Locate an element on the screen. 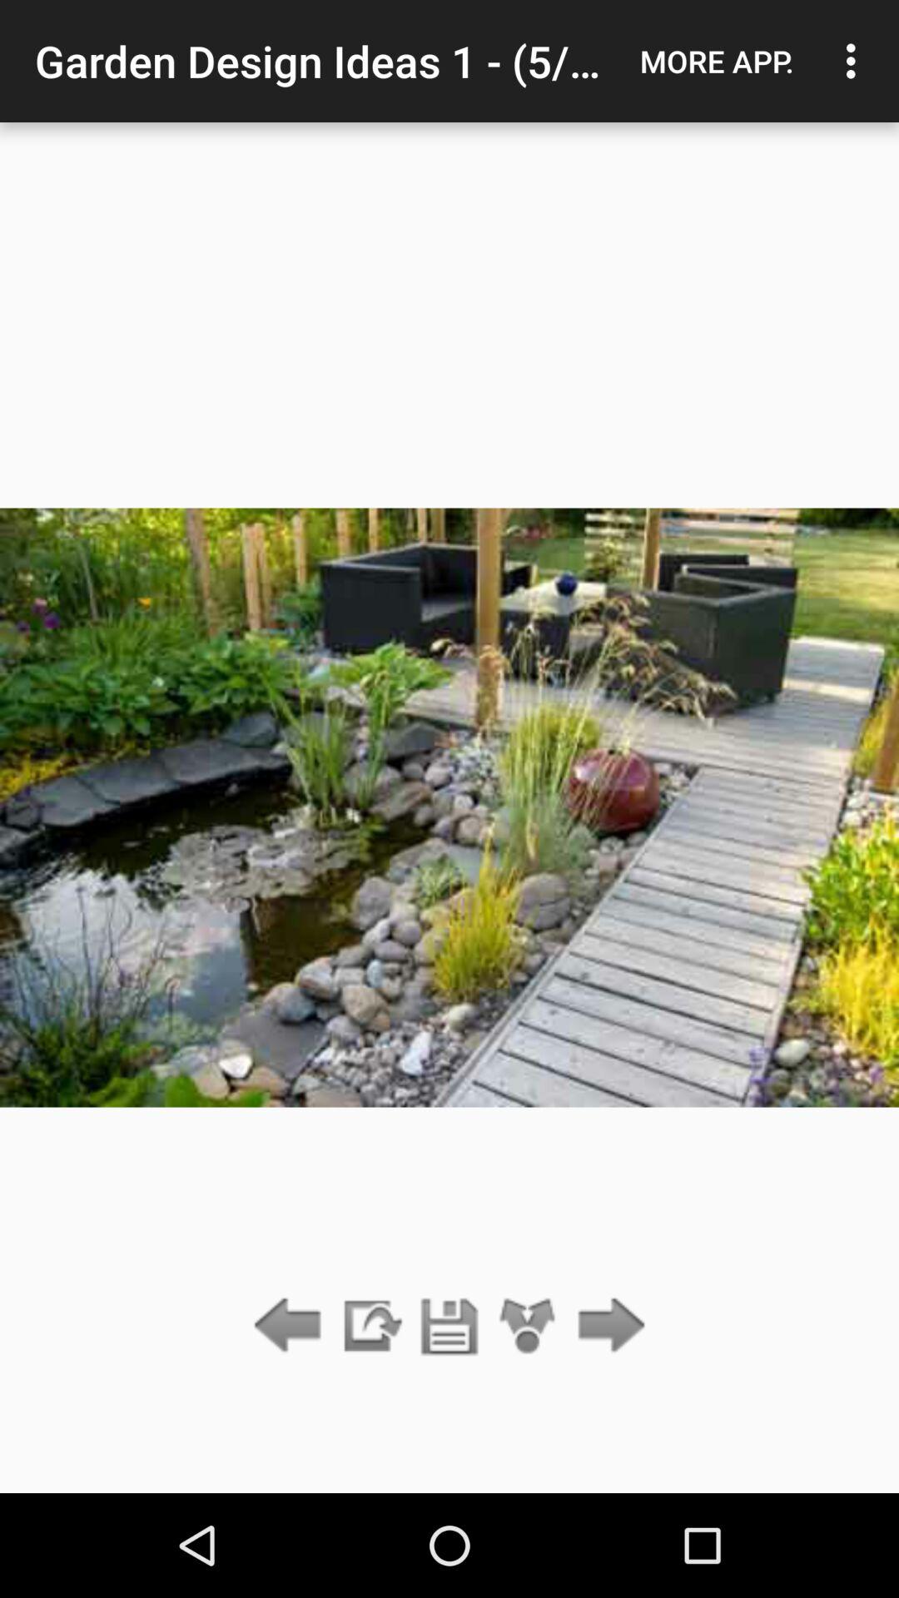  save image is located at coordinates (449, 1327).